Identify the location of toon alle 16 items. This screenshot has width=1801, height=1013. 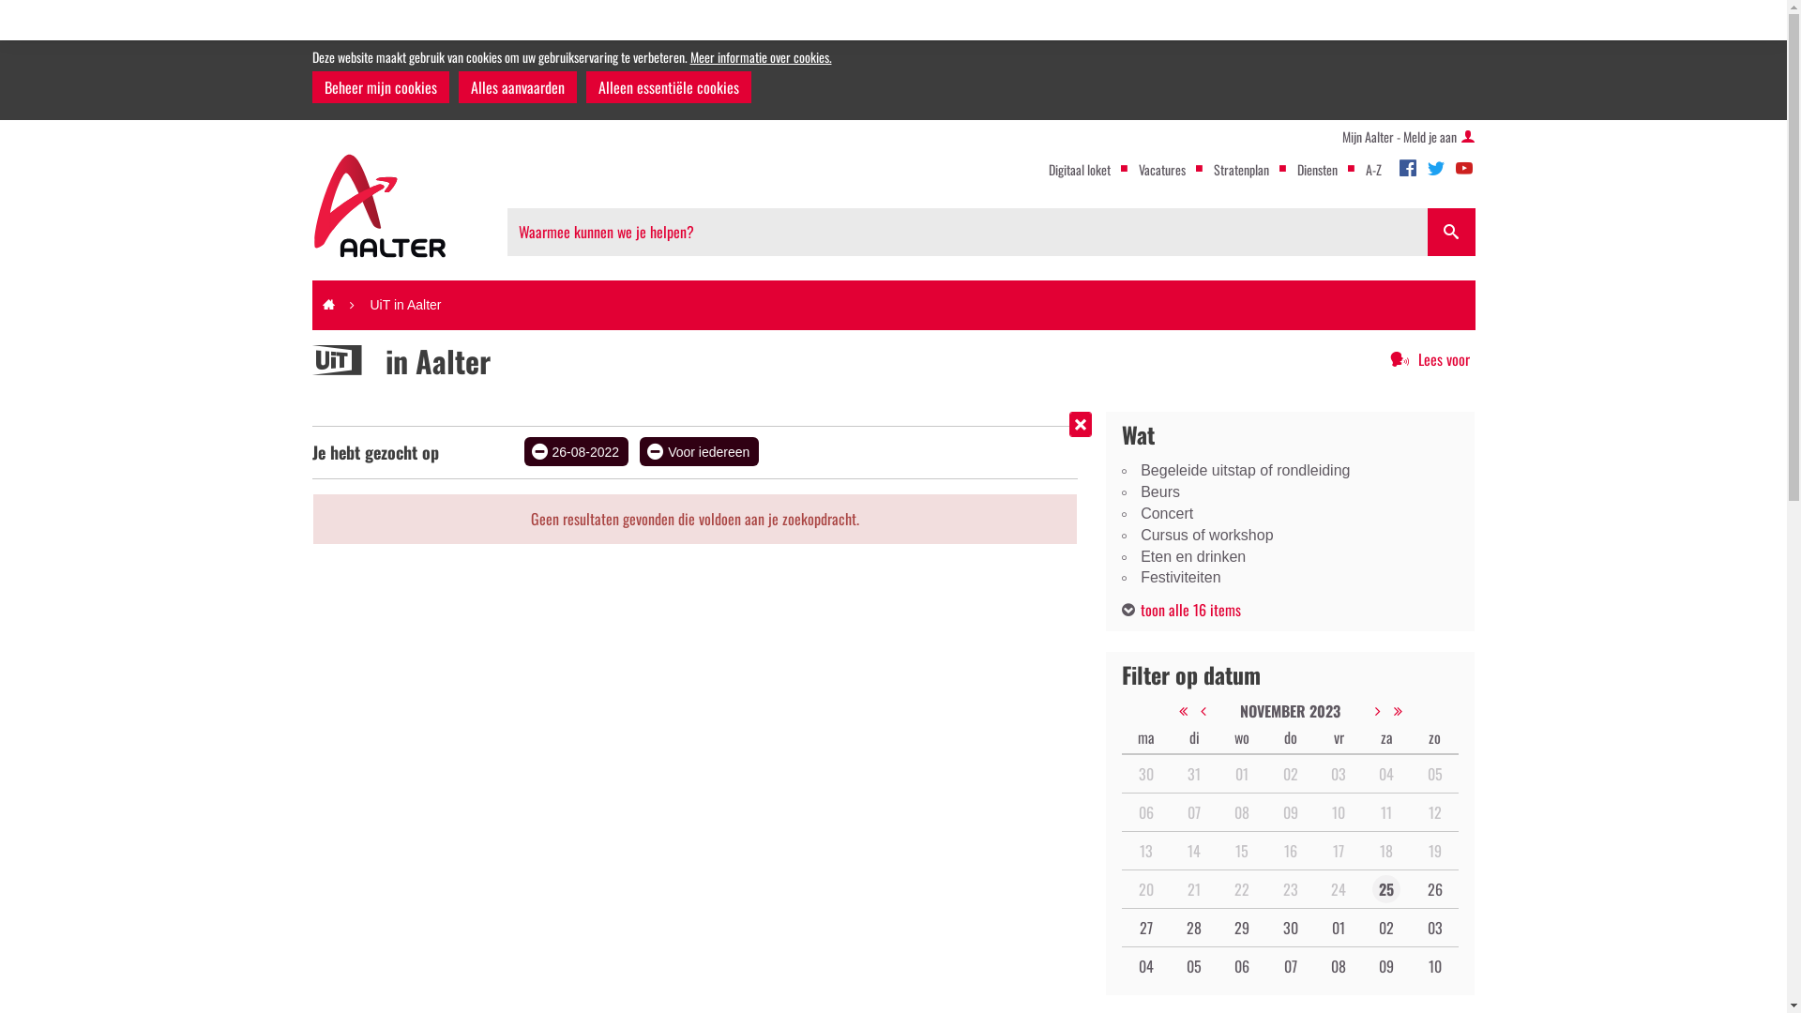
(1182, 610).